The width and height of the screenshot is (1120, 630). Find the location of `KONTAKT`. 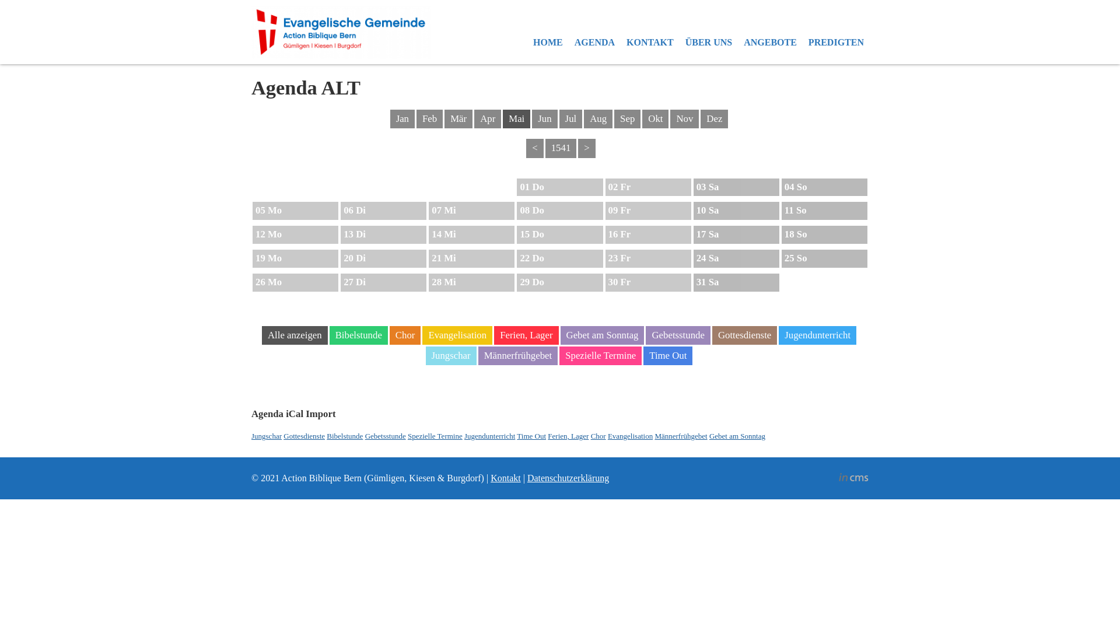

KONTAKT is located at coordinates (650, 43).